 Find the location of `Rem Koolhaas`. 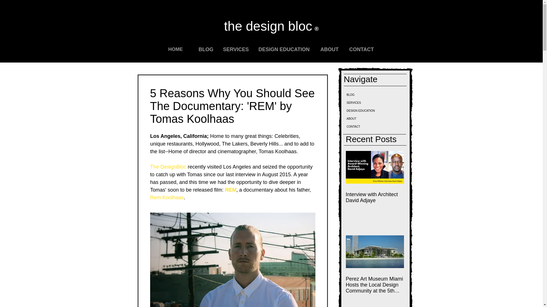

Rem Koolhaas is located at coordinates (166, 197).